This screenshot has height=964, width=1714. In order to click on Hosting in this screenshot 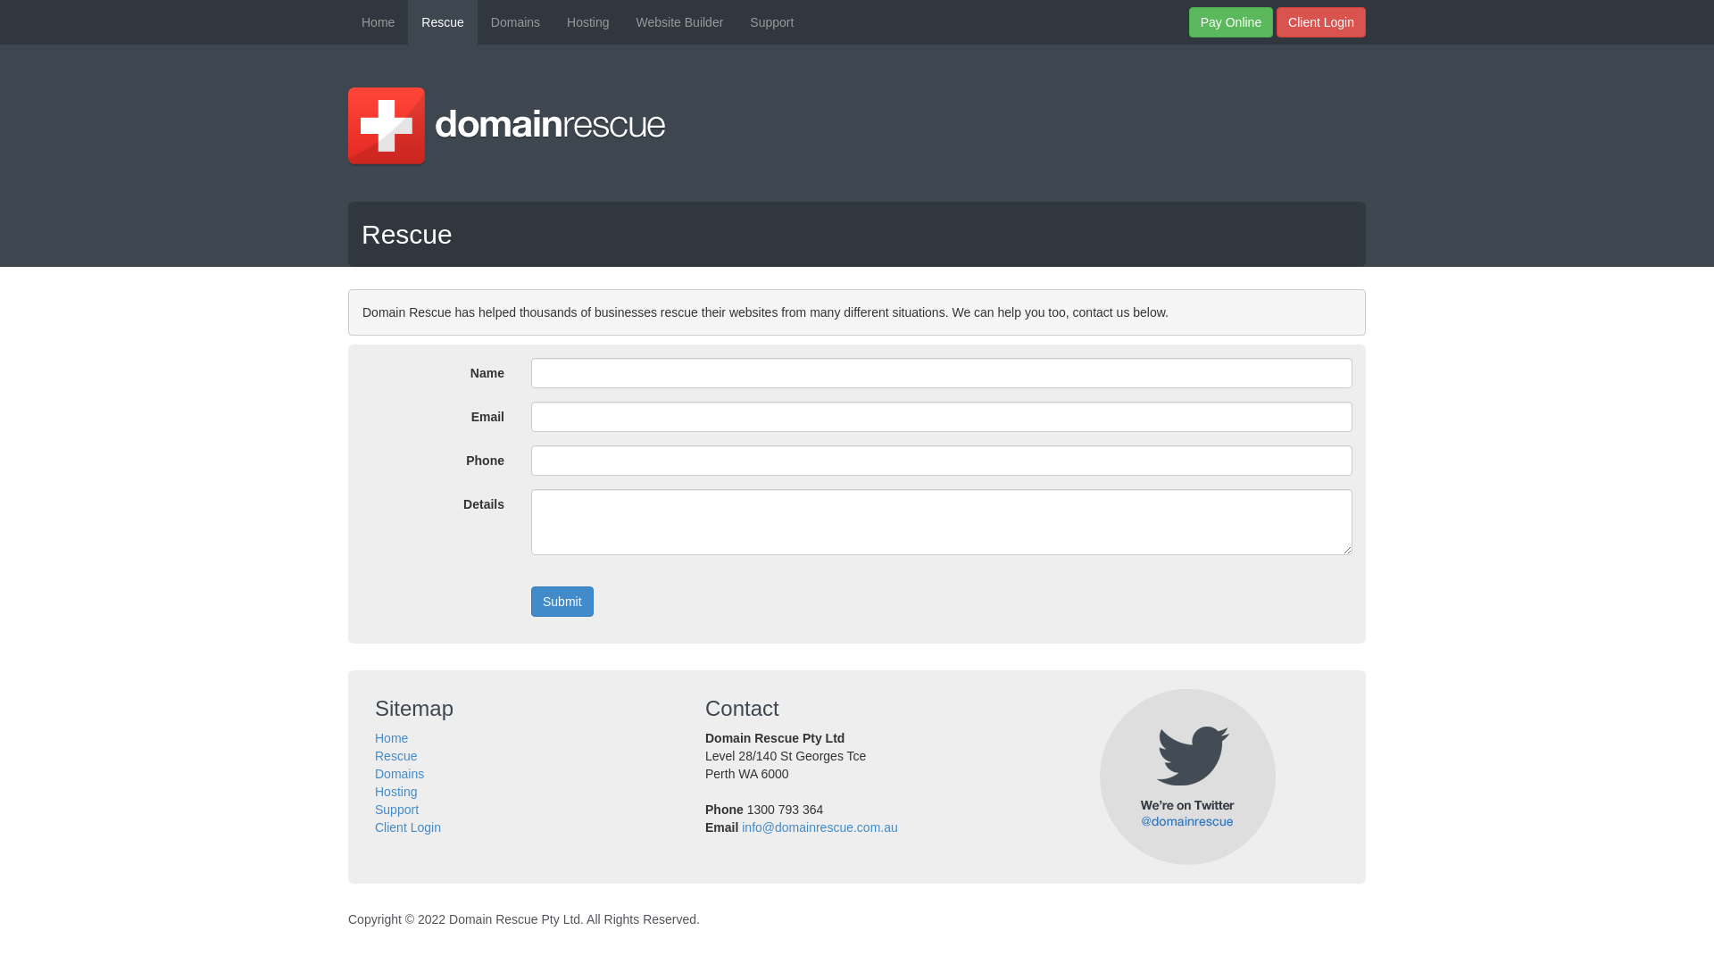, I will do `click(587, 22)`.